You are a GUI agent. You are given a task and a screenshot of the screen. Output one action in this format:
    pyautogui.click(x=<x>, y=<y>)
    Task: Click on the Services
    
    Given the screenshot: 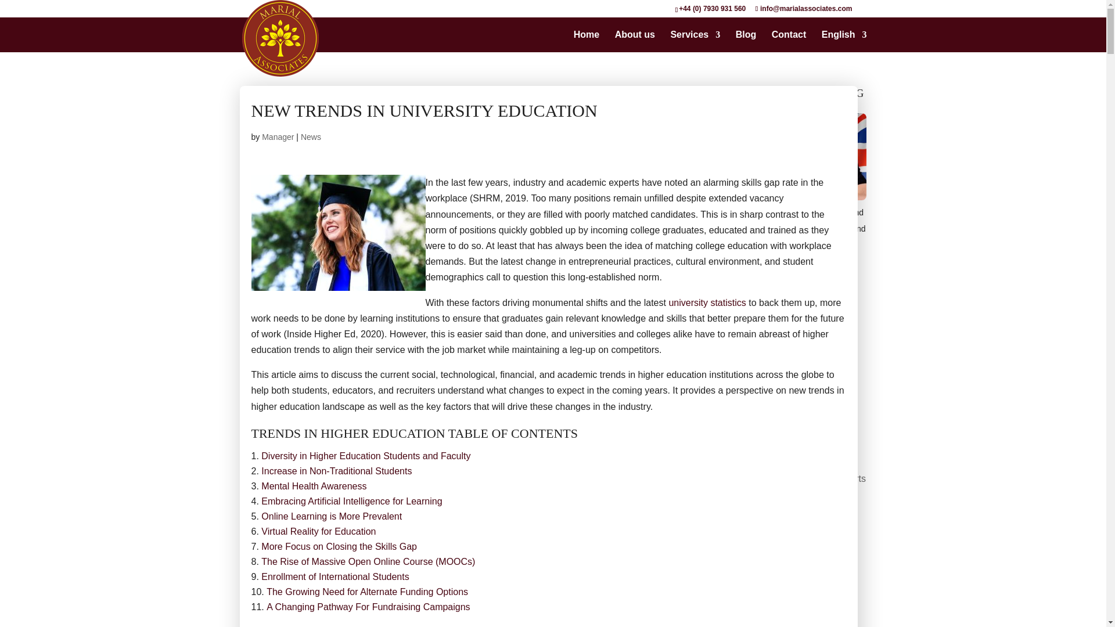 What is the action you would take?
    pyautogui.click(x=695, y=41)
    